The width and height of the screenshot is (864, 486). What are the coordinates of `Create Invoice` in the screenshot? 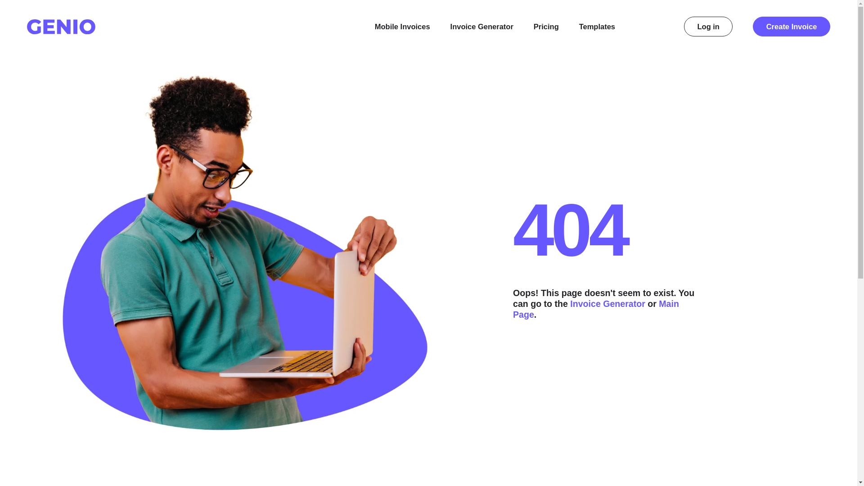 It's located at (791, 26).